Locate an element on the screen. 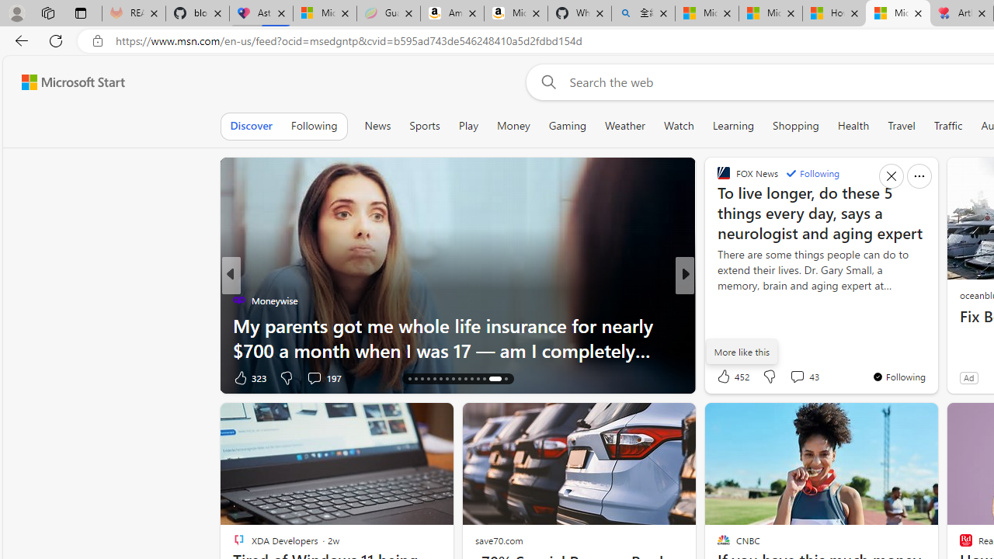 The image size is (994, 559). AutomationID: tab-30 is located at coordinates (505, 379).